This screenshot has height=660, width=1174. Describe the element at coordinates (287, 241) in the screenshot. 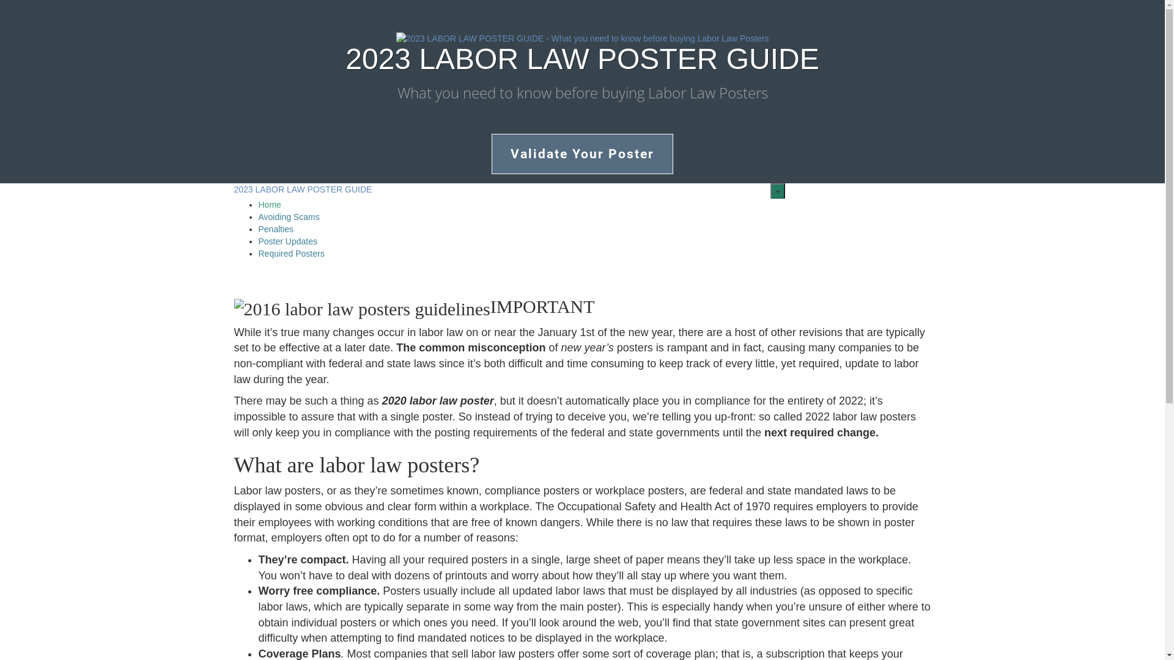

I see `Poster Updates` at that location.